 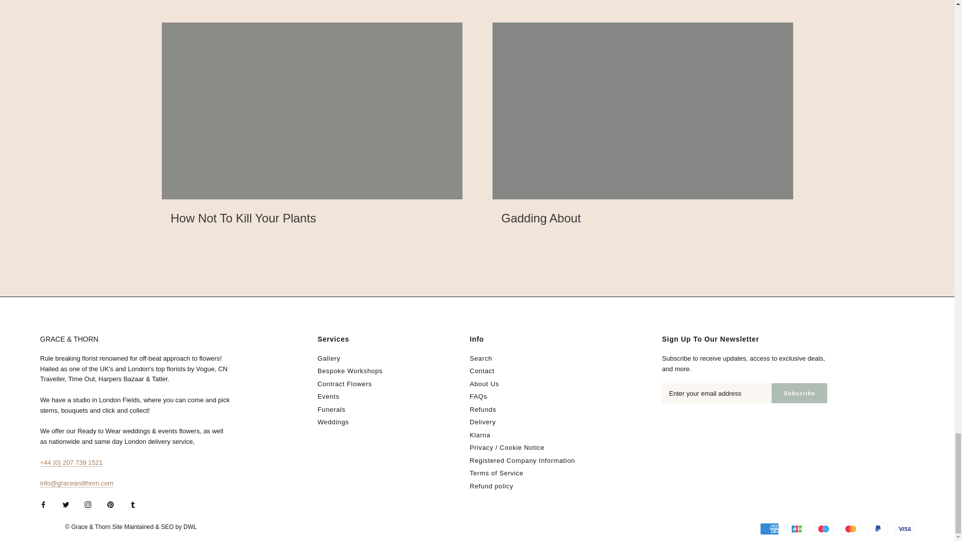 What do you see at coordinates (796, 529) in the screenshot?
I see `JCB` at bounding box center [796, 529].